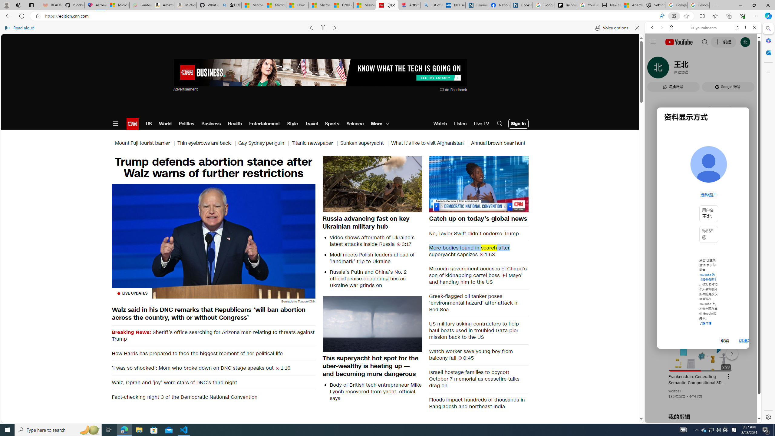 This screenshot has height=436, width=775. I want to click on Class: dict_pnIcon rms_img, so click(698, 418).